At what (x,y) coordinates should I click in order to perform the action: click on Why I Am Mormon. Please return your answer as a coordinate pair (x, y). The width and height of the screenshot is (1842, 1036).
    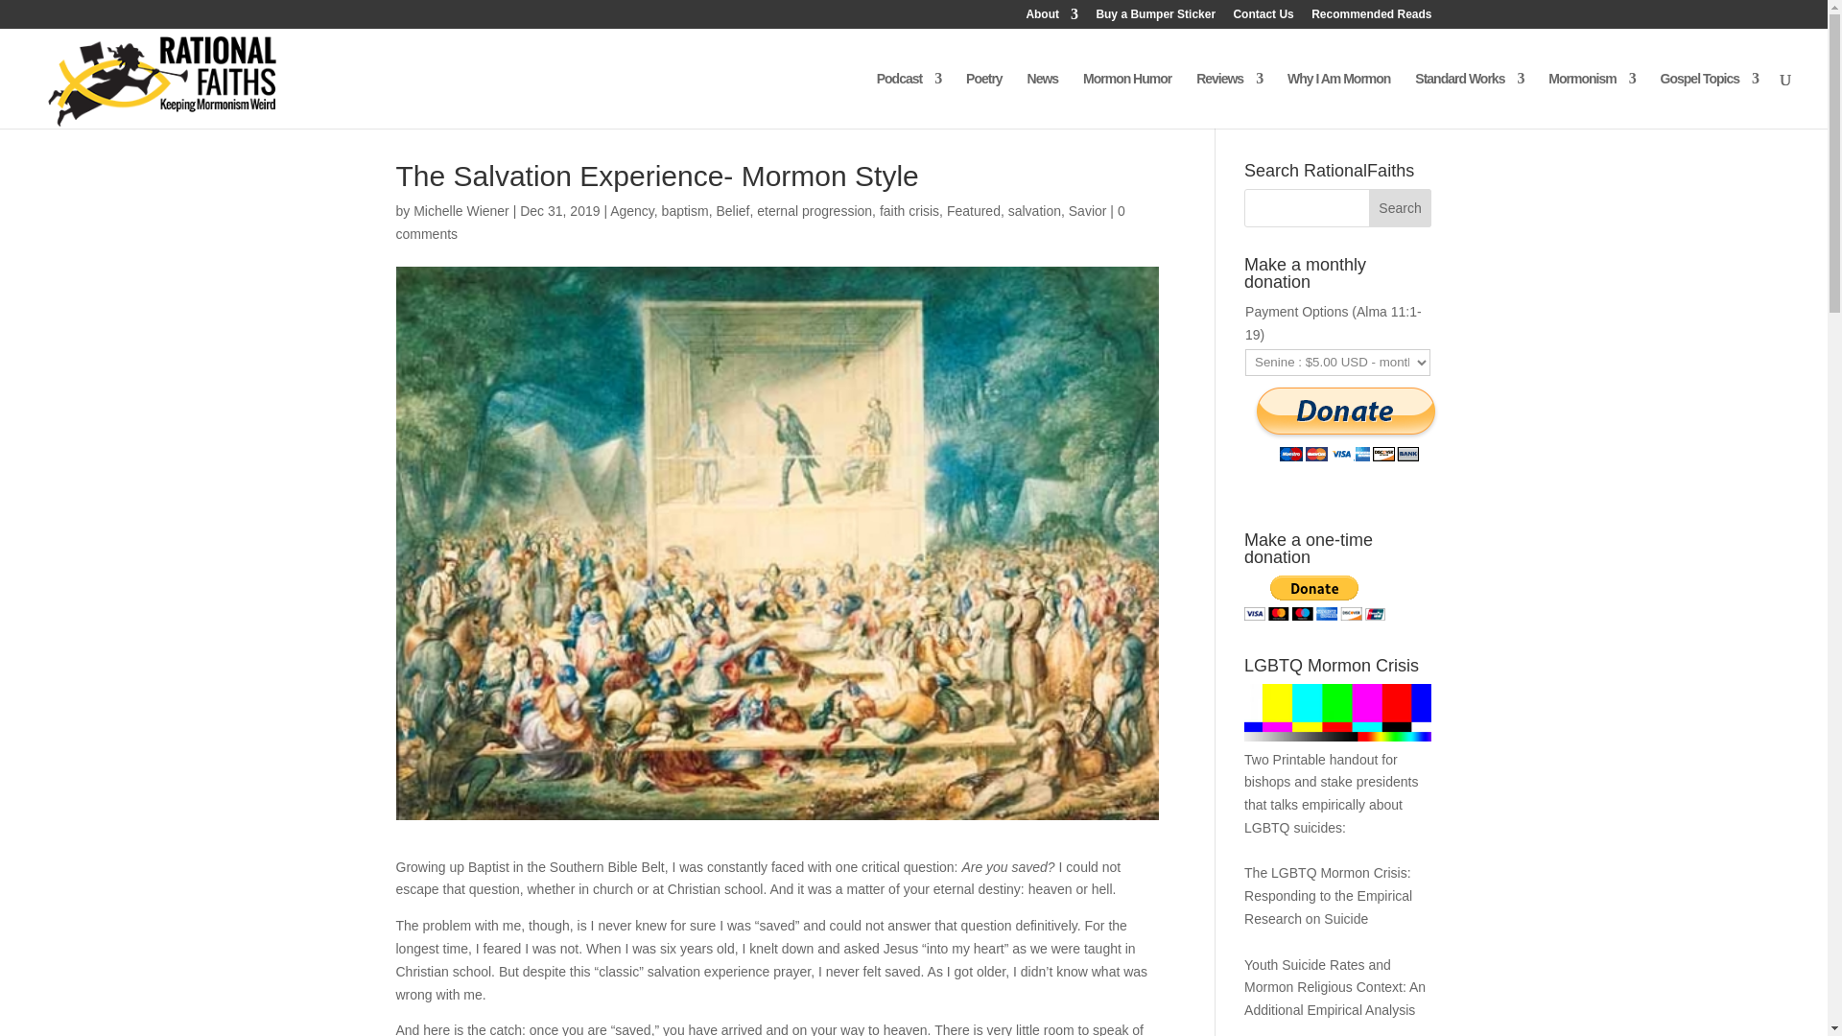
    Looking at the image, I should click on (1339, 100).